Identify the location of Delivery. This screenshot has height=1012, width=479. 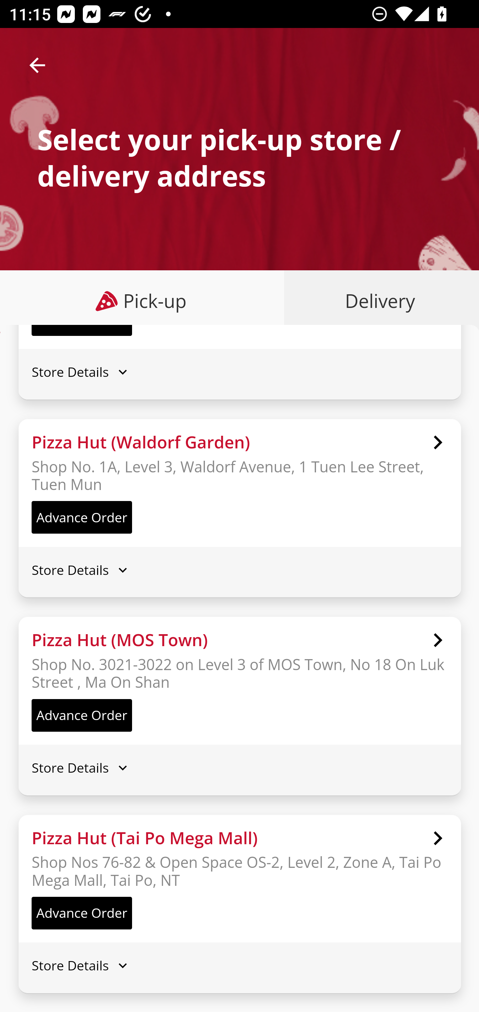
(377, 301).